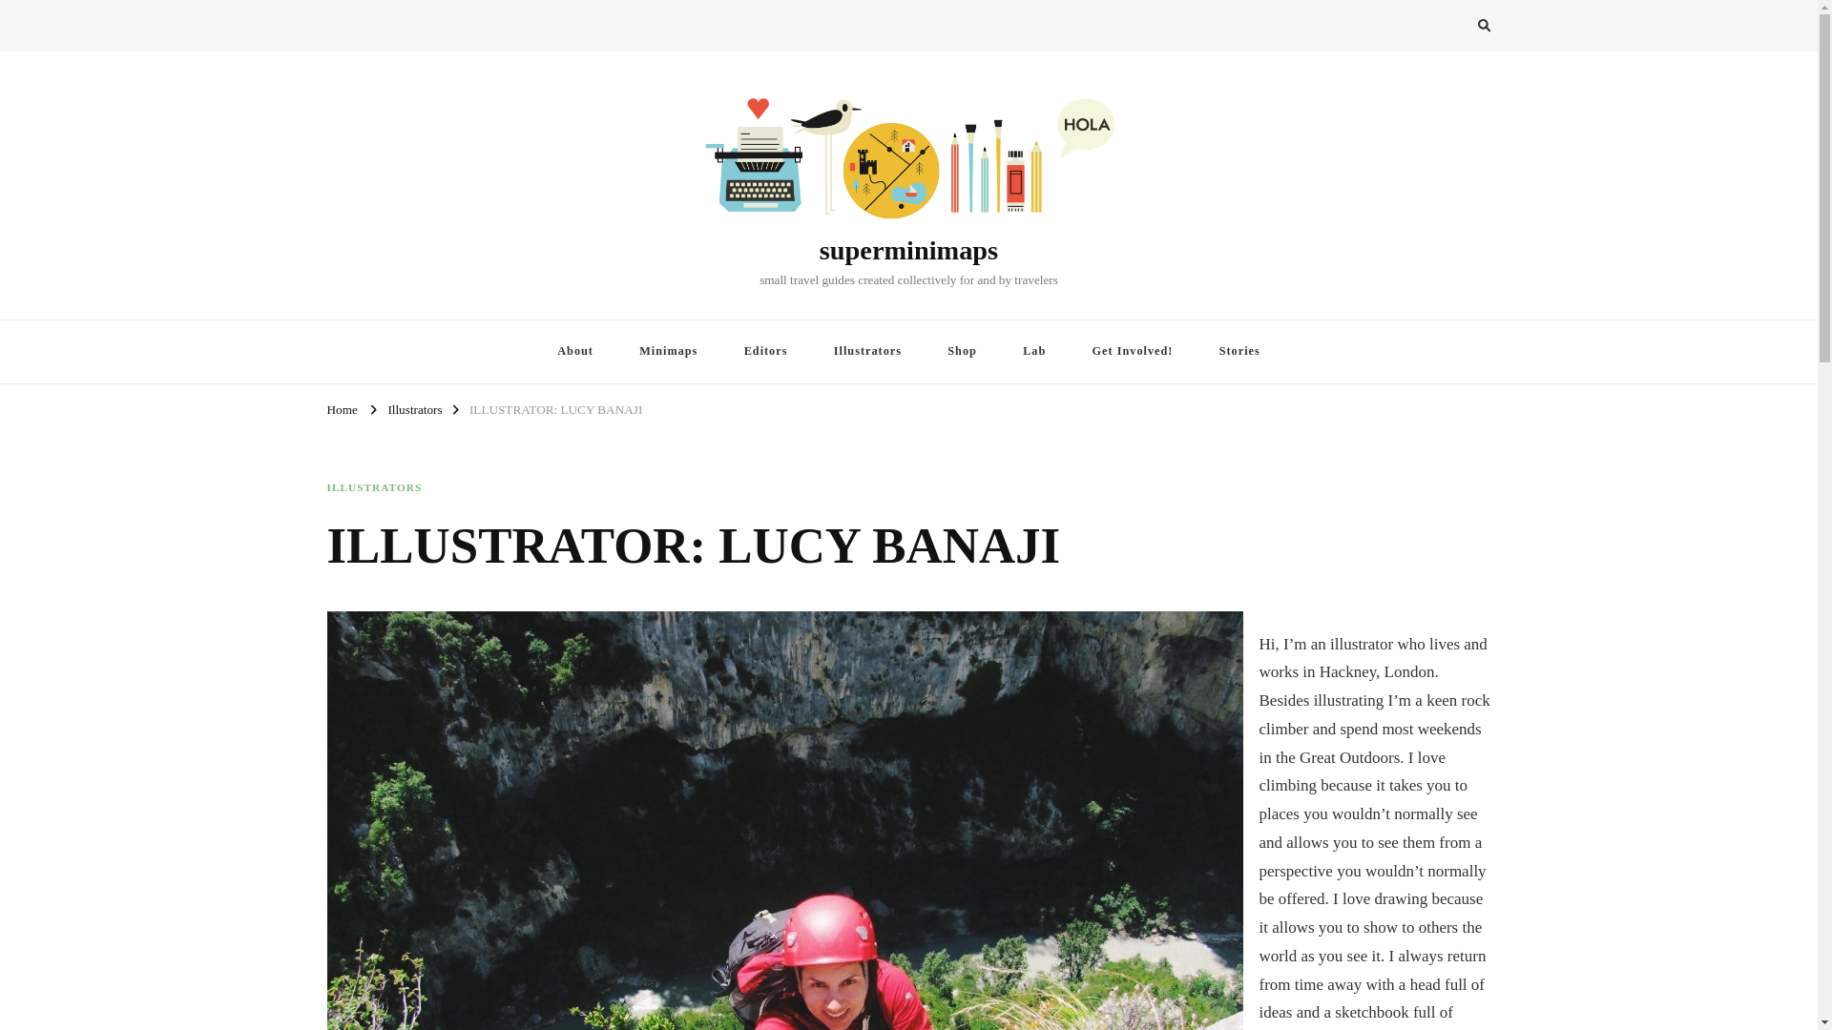  Describe the element at coordinates (868, 351) in the screenshot. I see `Illustrators` at that location.